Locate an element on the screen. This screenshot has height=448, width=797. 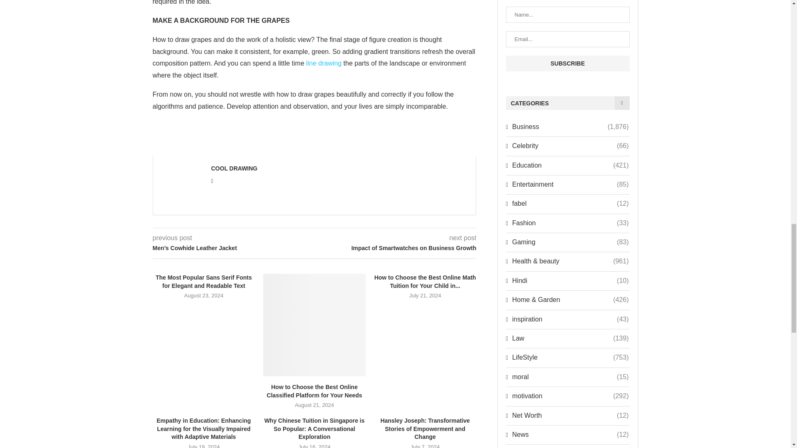
COOL DRAWING is located at coordinates (234, 168).